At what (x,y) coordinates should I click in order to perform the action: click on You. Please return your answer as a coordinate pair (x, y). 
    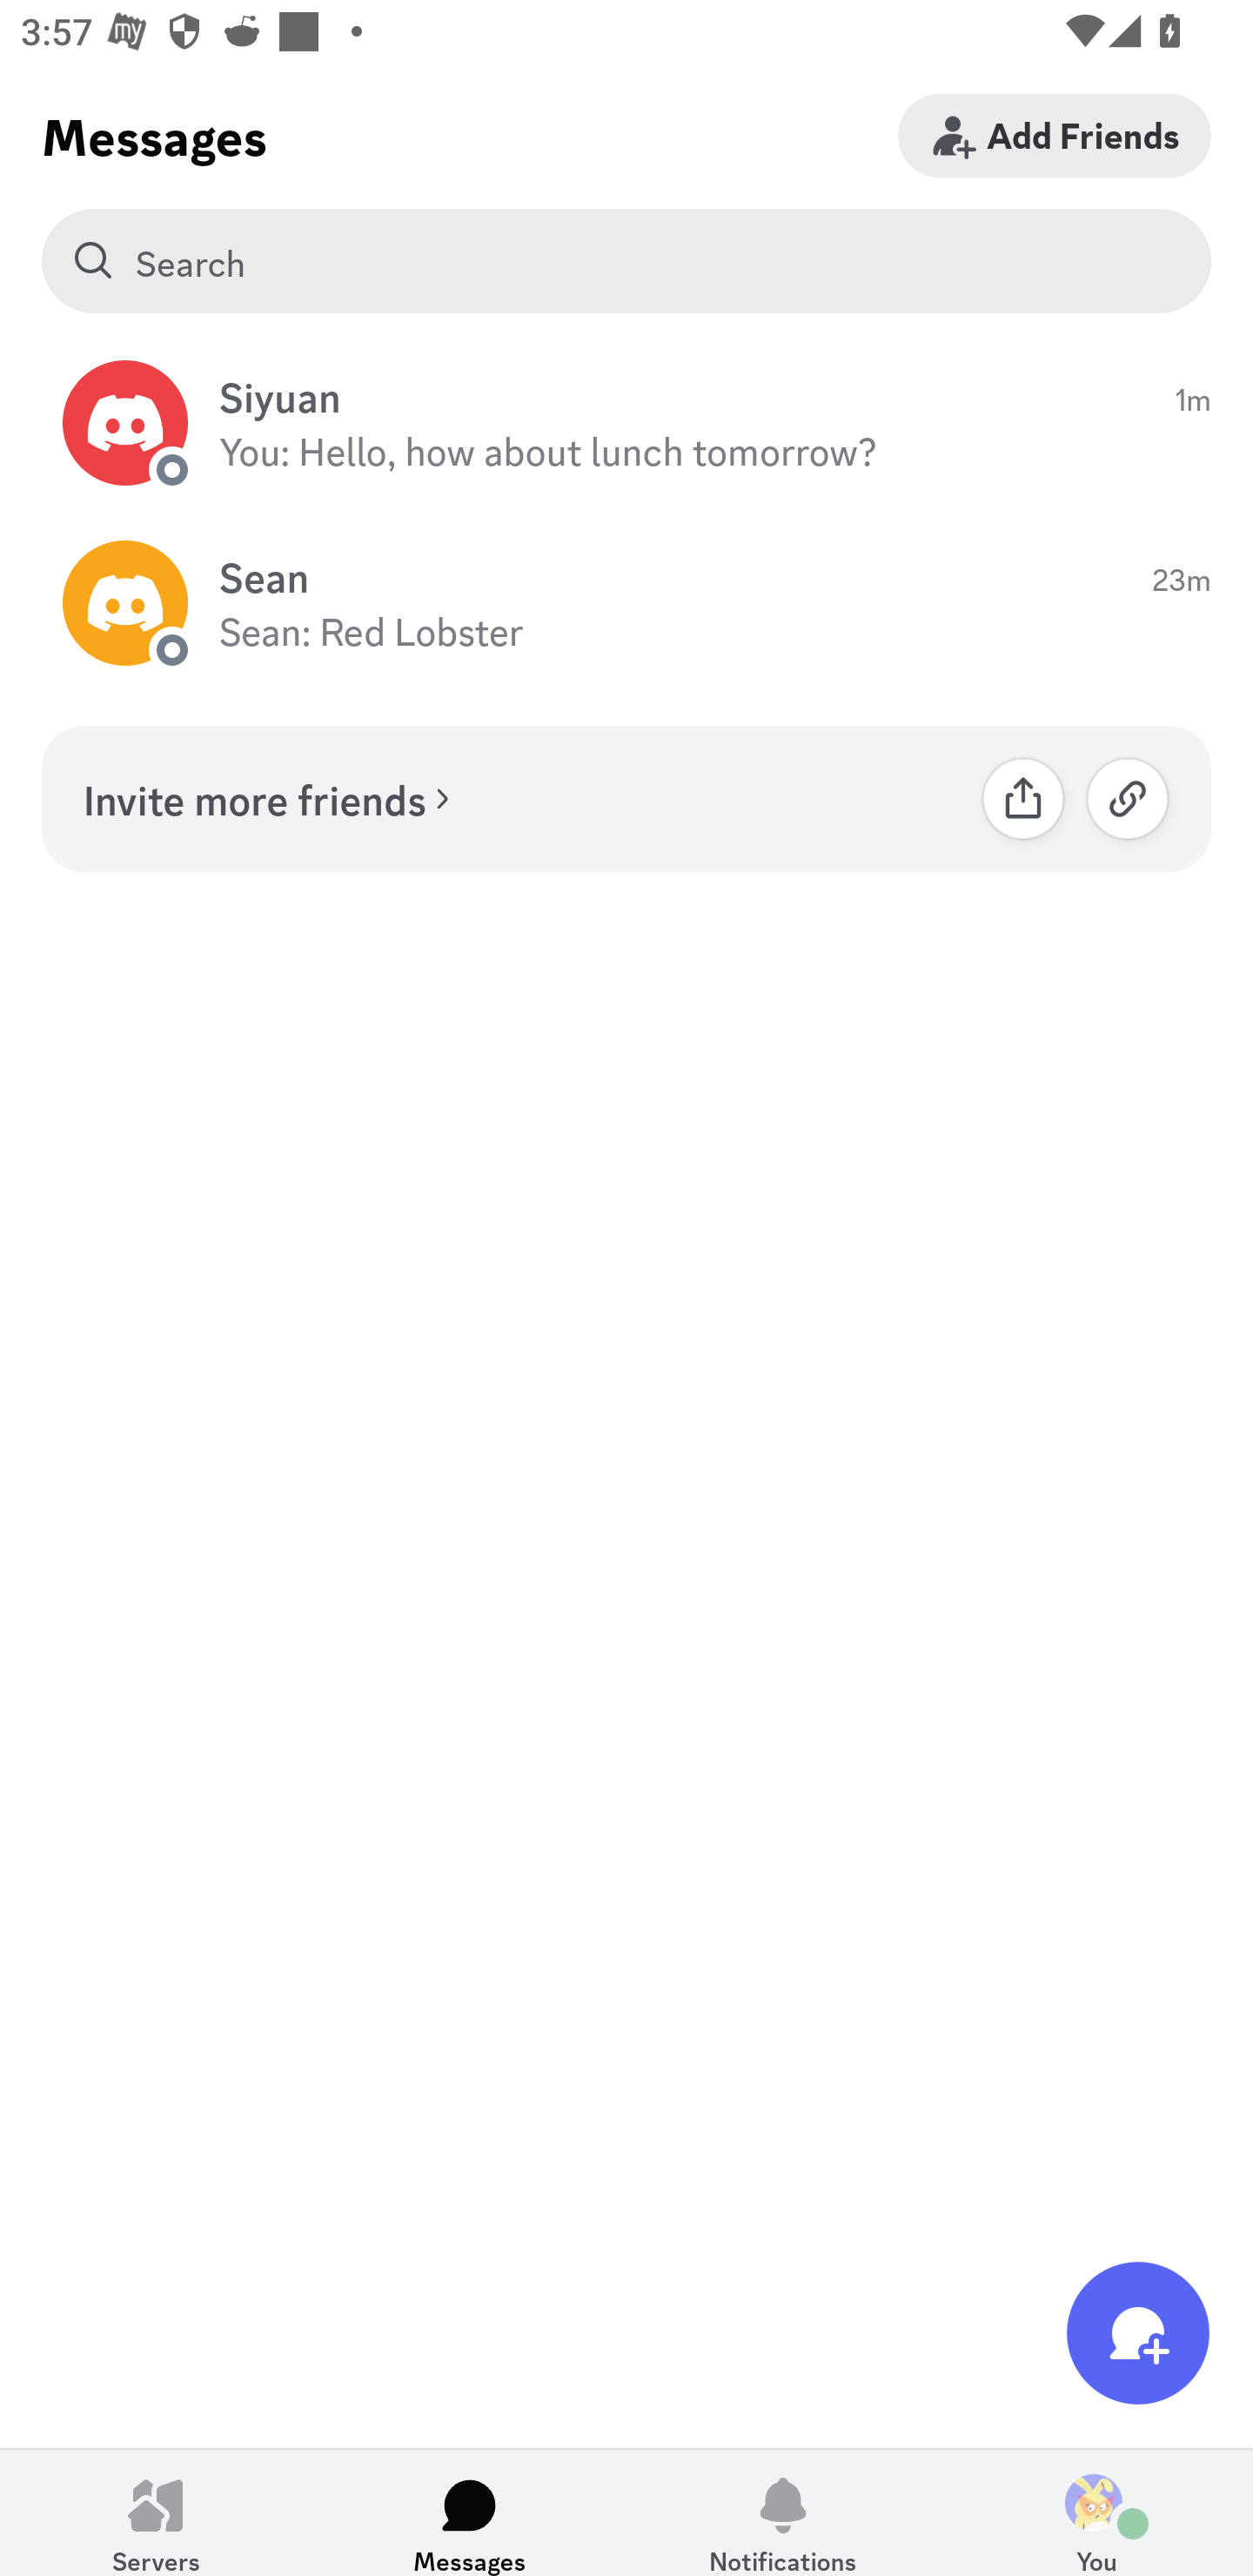
    Looking at the image, I should click on (1096, 2512).